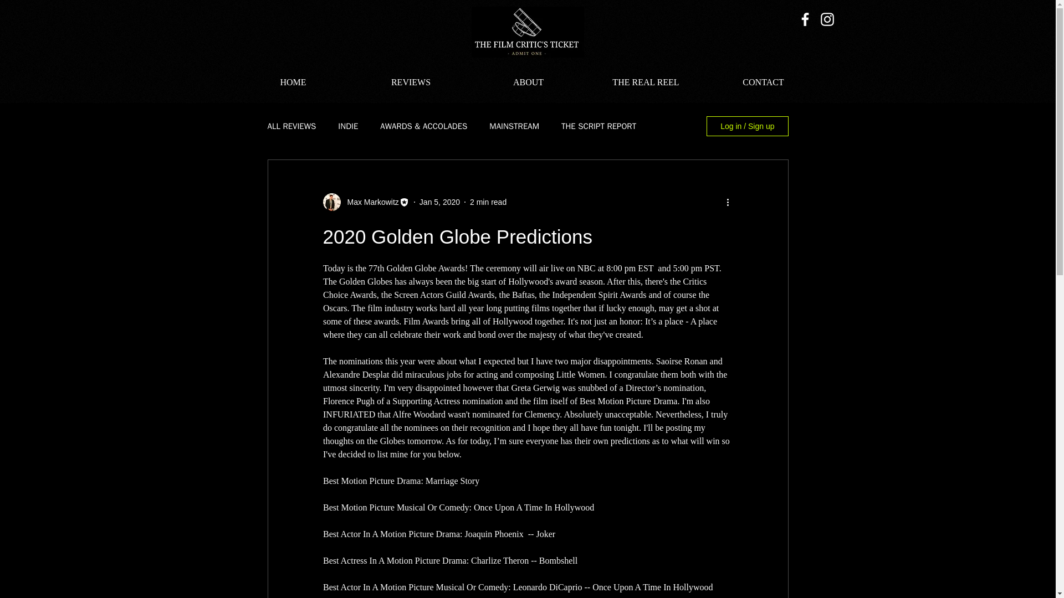  What do you see at coordinates (369, 202) in the screenshot?
I see `Max Markowitz` at bounding box center [369, 202].